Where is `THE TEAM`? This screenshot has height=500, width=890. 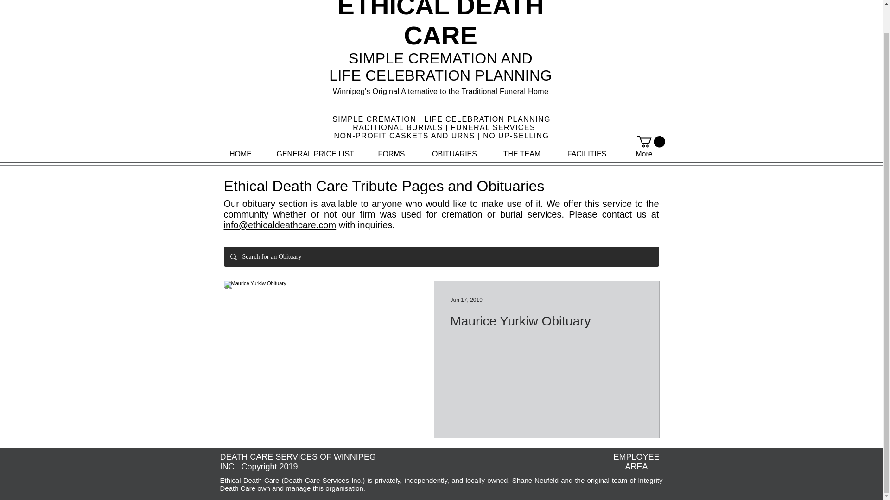
THE TEAM is located at coordinates (521, 154).